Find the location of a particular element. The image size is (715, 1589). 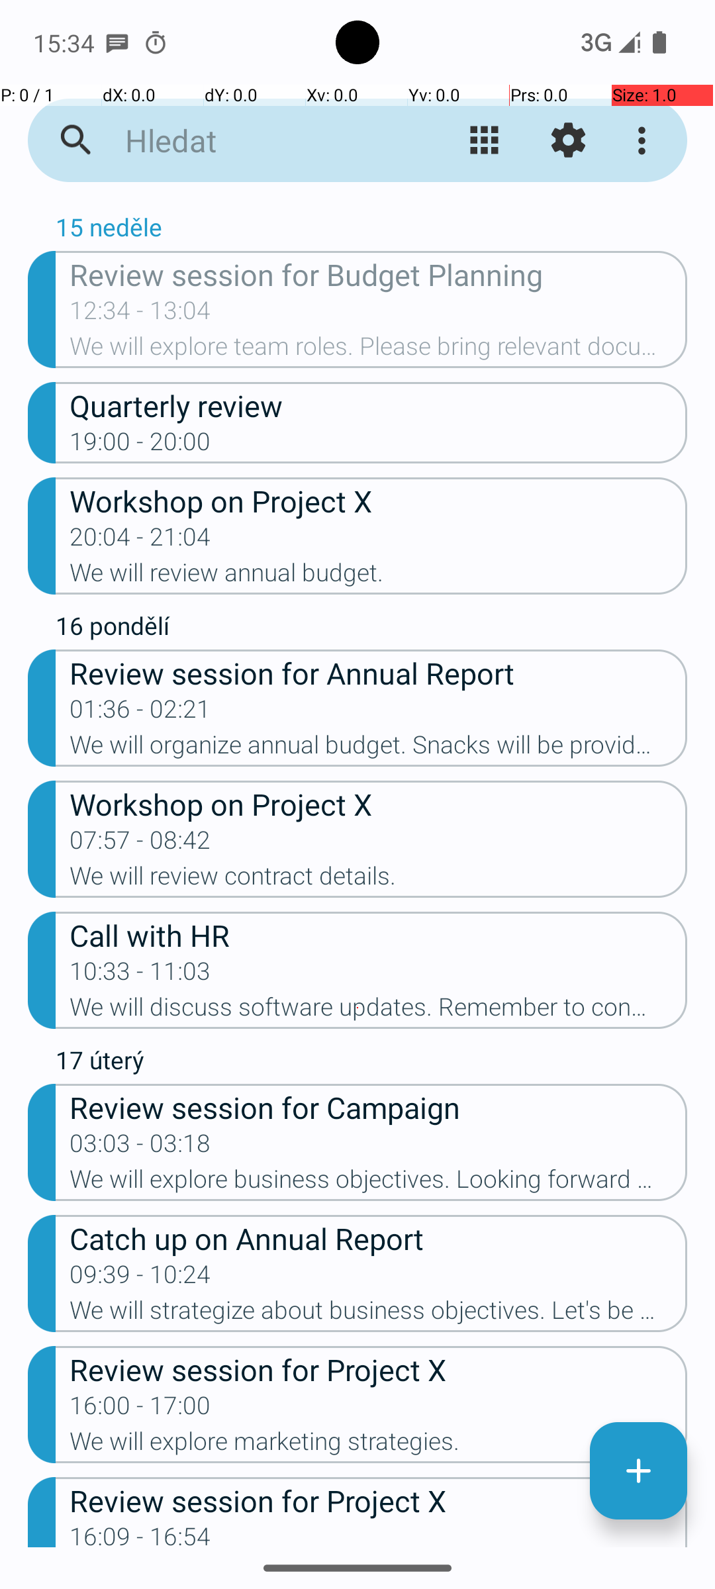

15 neděle is located at coordinates (371, 230).